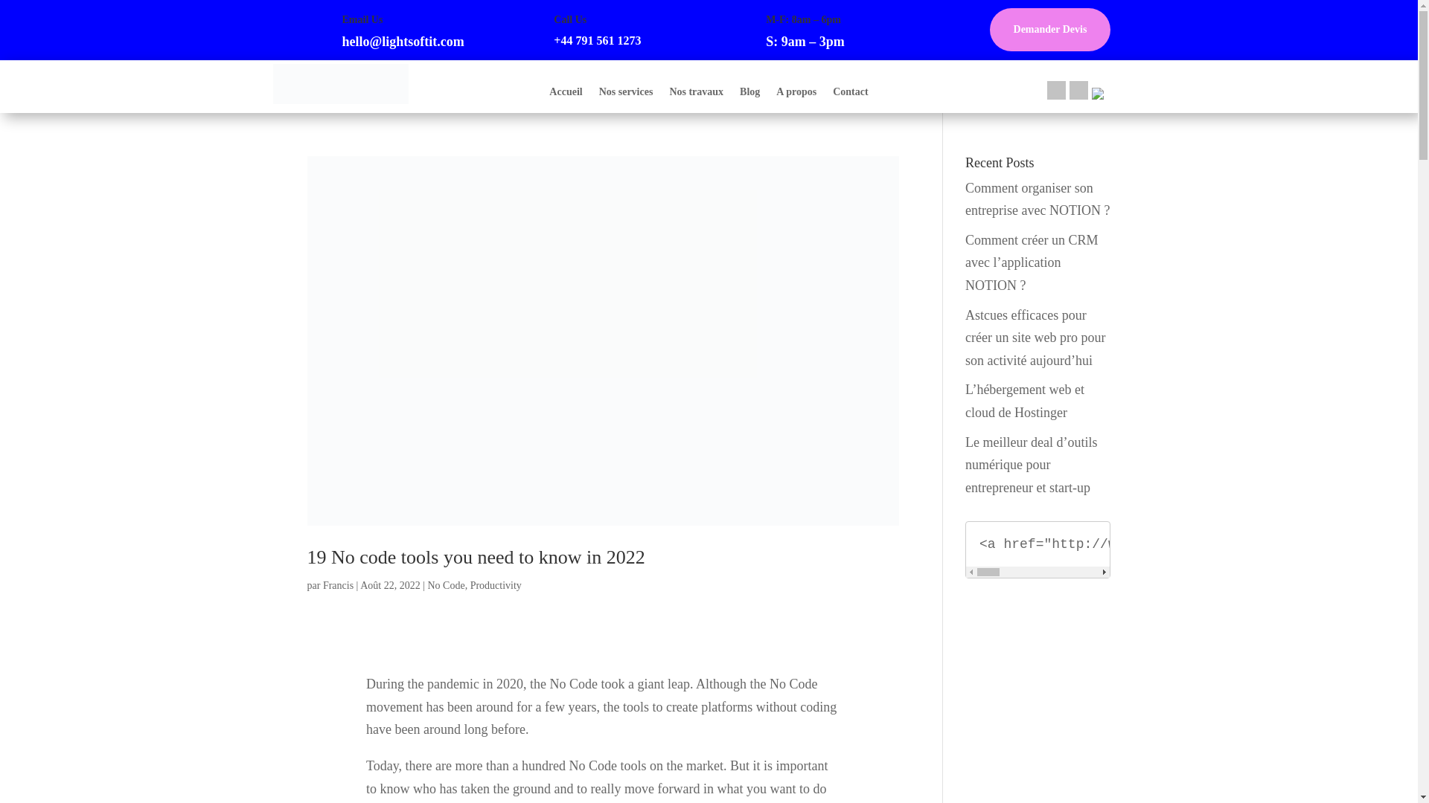 Image resolution: width=1429 pixels, height=803 pixels. Describe the element at coordinates (695, 95) in the screenshot. I see `Nos travaux` at that location.